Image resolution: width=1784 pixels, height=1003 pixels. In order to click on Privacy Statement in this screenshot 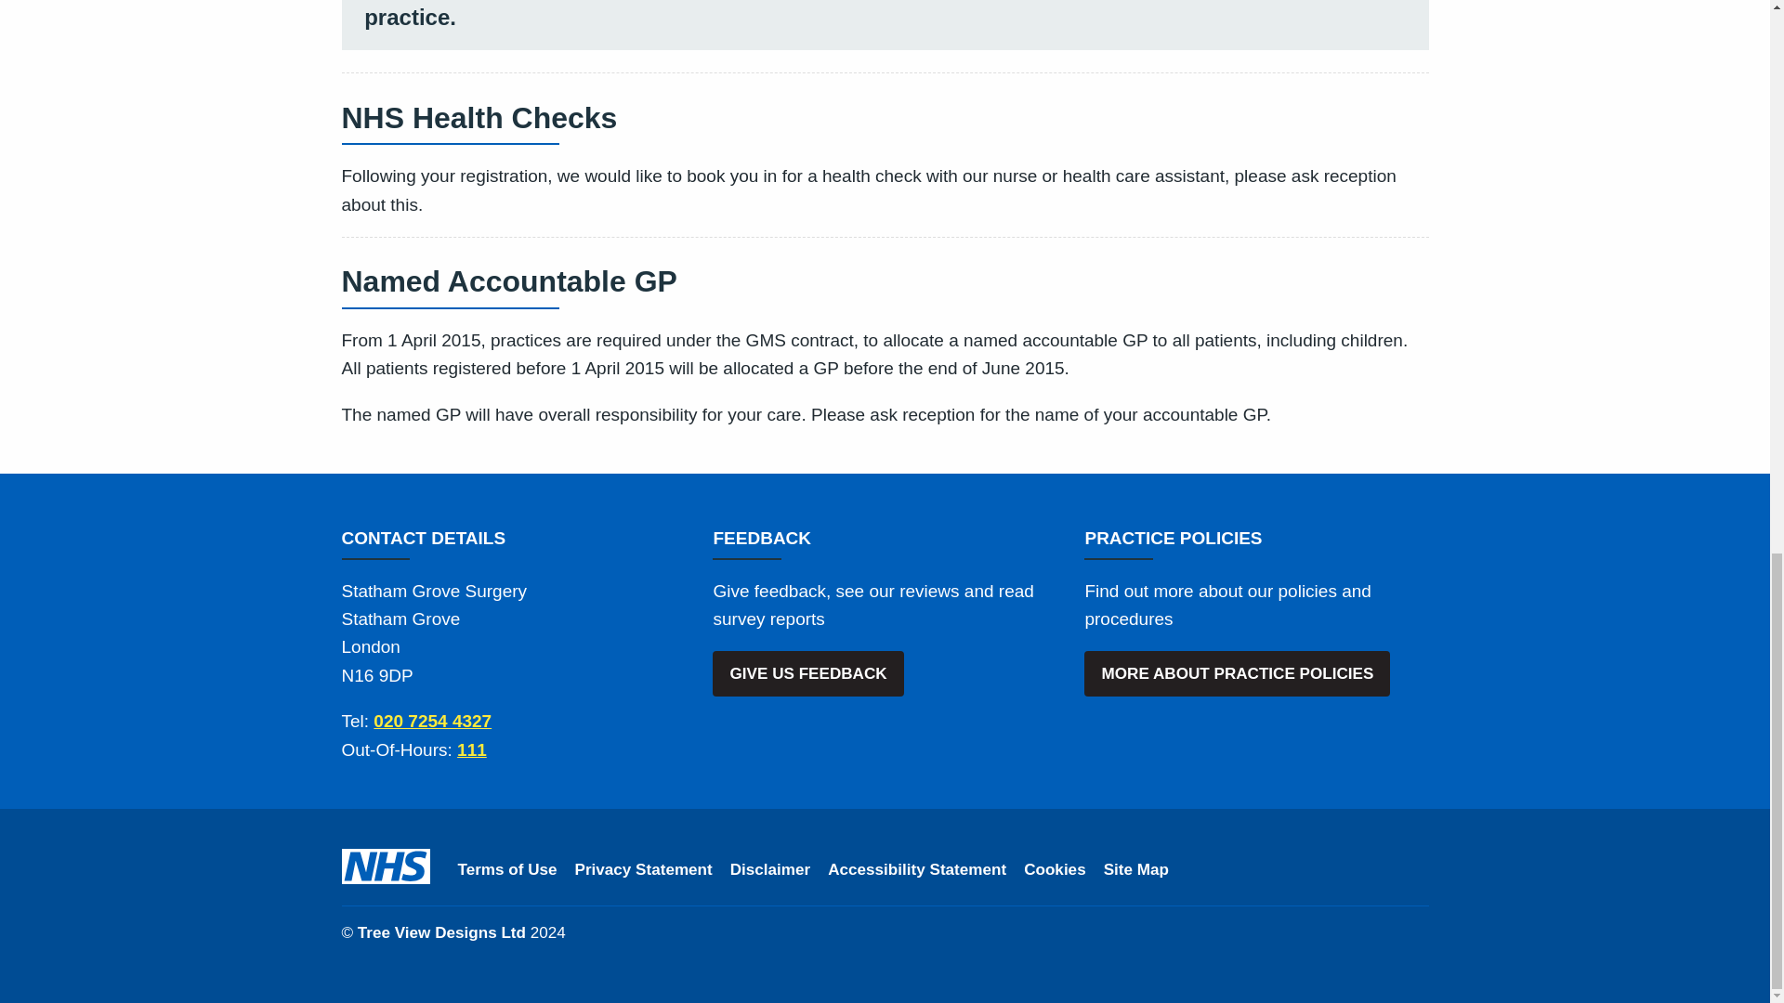, I will do `click(643, 870)`.